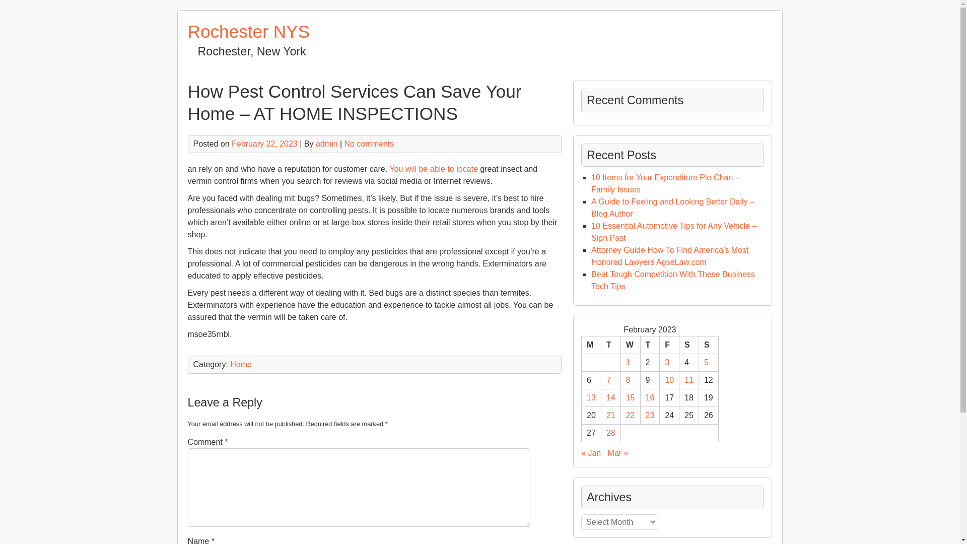  What do you see at coordinates (631, 415) in the screenshot?
I see `22` at bounding box center [631, 415].